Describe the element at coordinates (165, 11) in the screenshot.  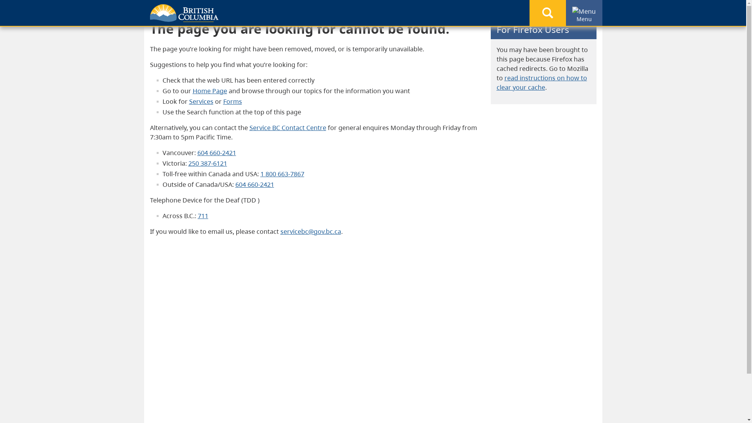
I see `Home` at that location.